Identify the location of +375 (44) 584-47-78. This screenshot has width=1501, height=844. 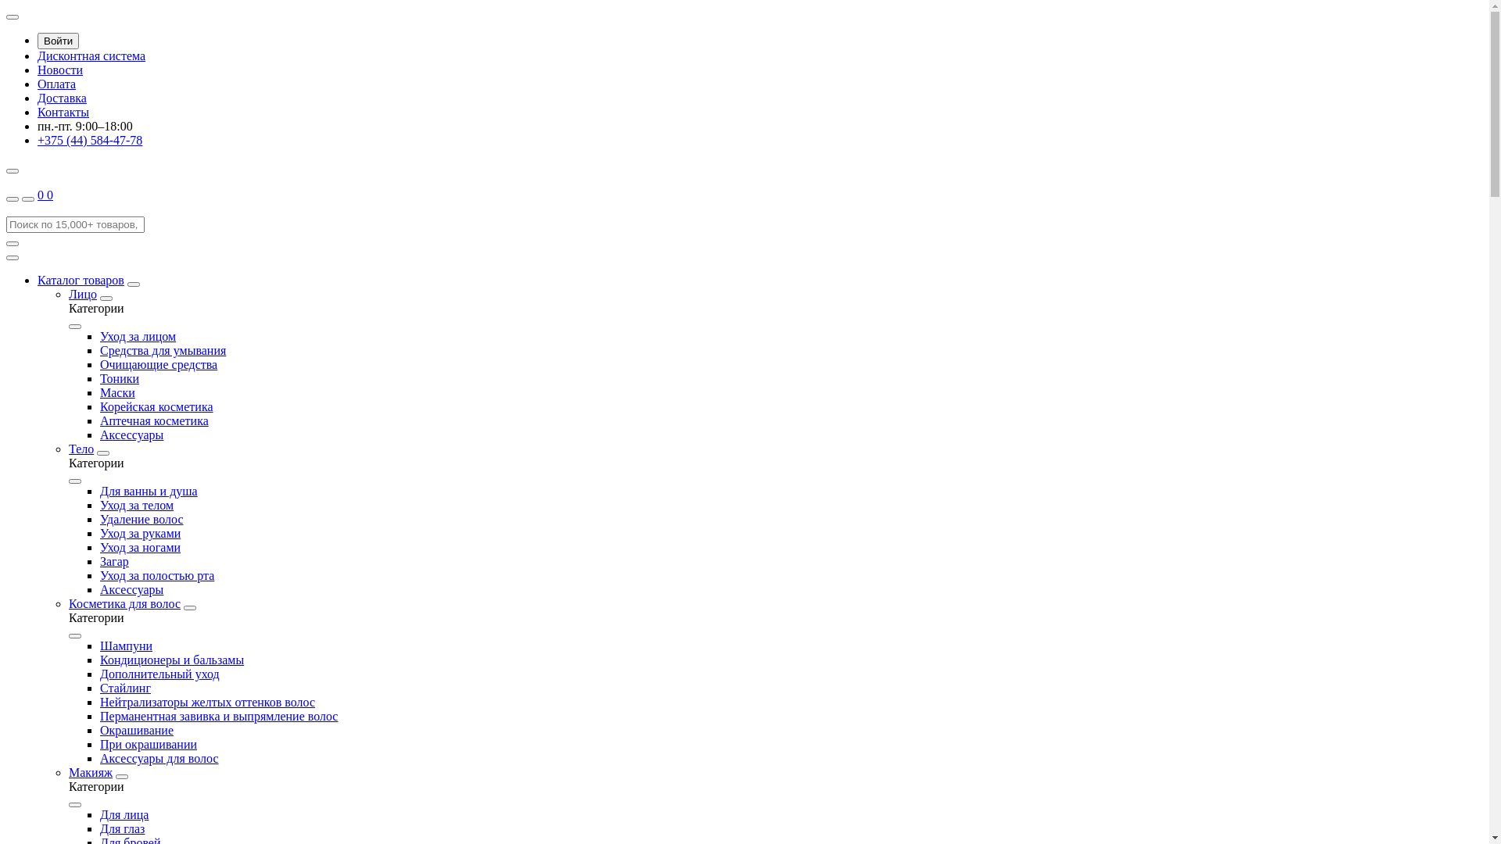
(90, 141).